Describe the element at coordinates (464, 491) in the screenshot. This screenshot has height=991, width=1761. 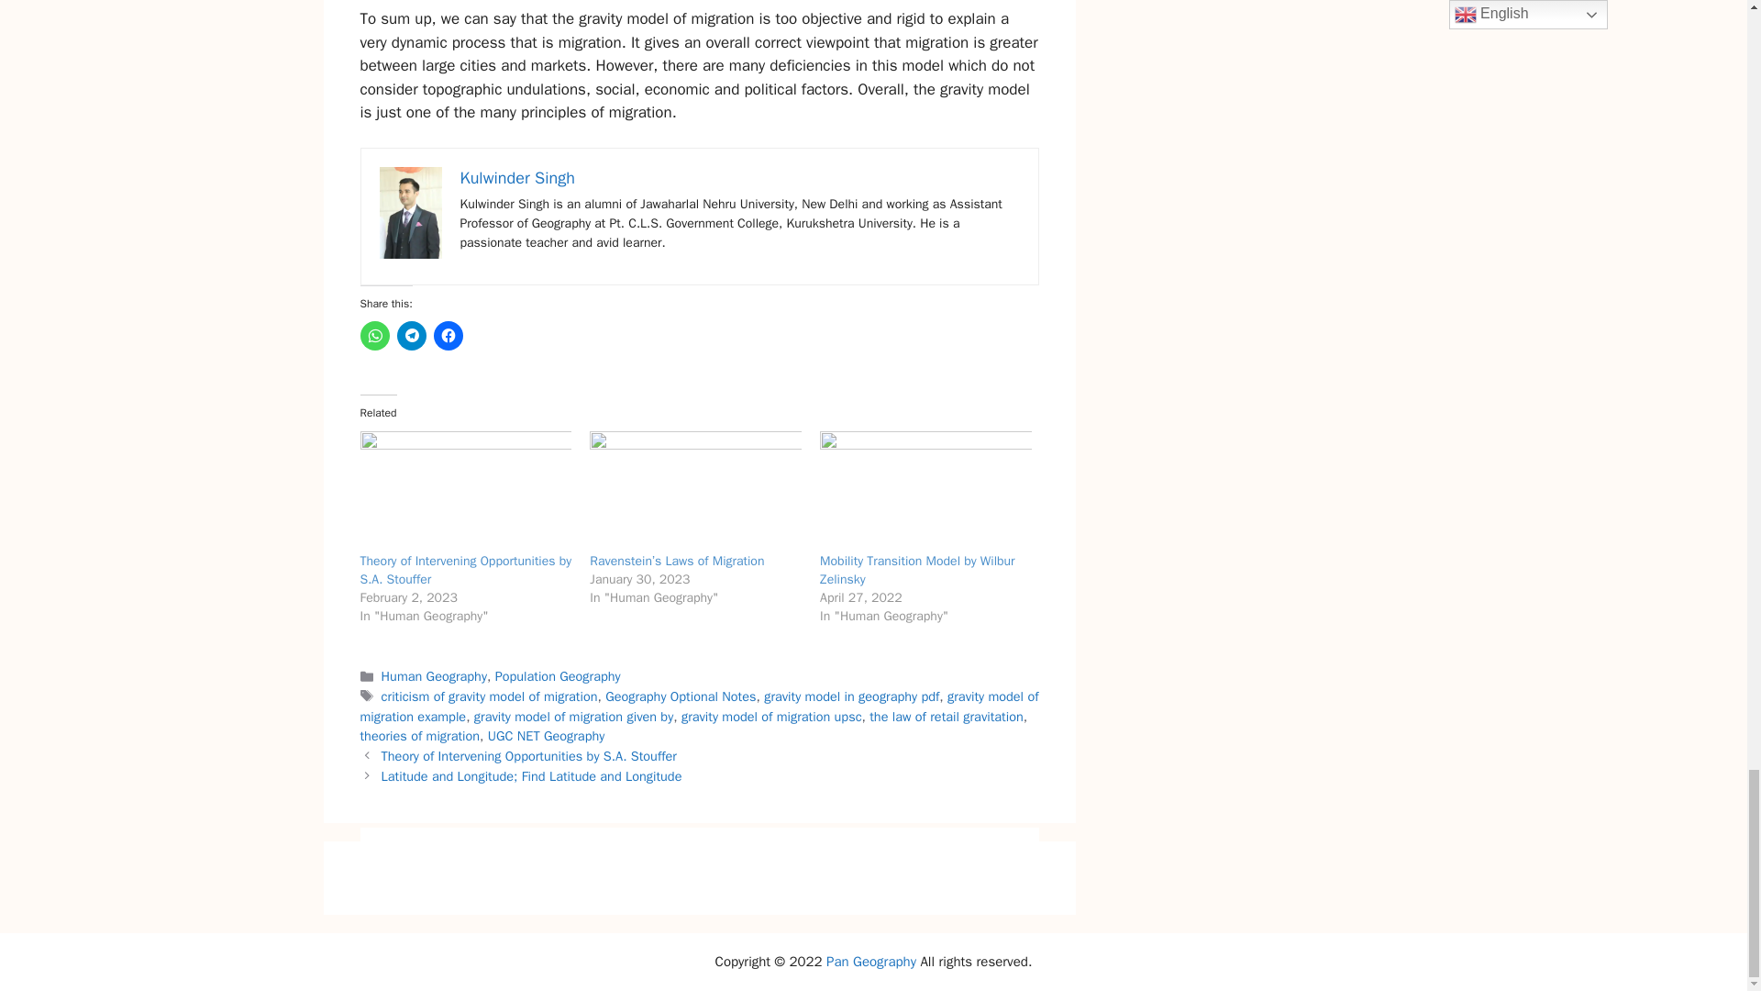
I see `Theory of Intervening Opportunities by S.A. Stouffer` at that location.